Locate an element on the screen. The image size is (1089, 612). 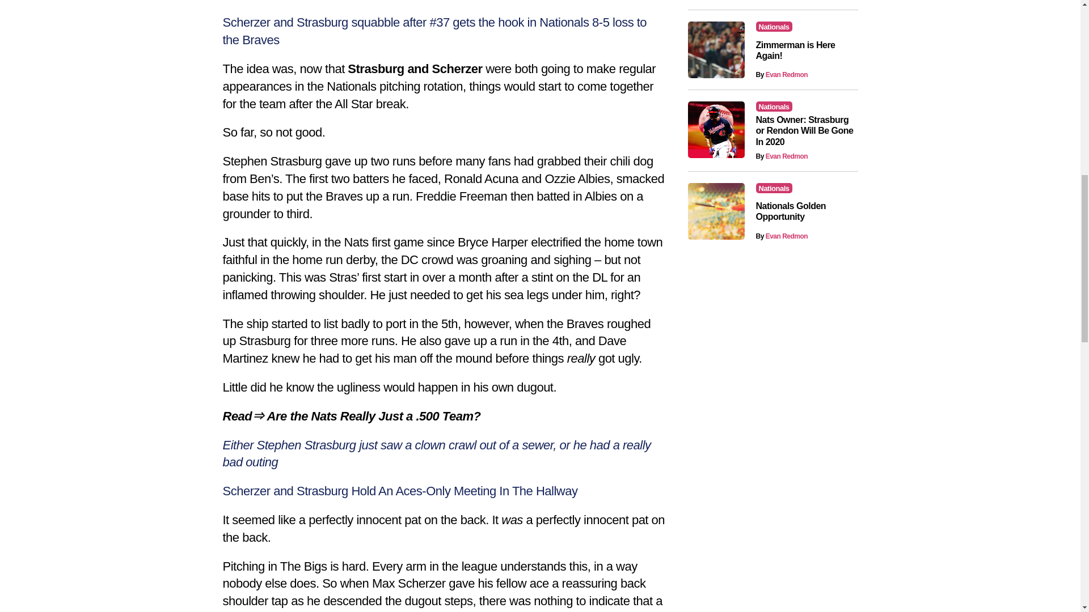
Nationals is located at coordinates (774, 107).